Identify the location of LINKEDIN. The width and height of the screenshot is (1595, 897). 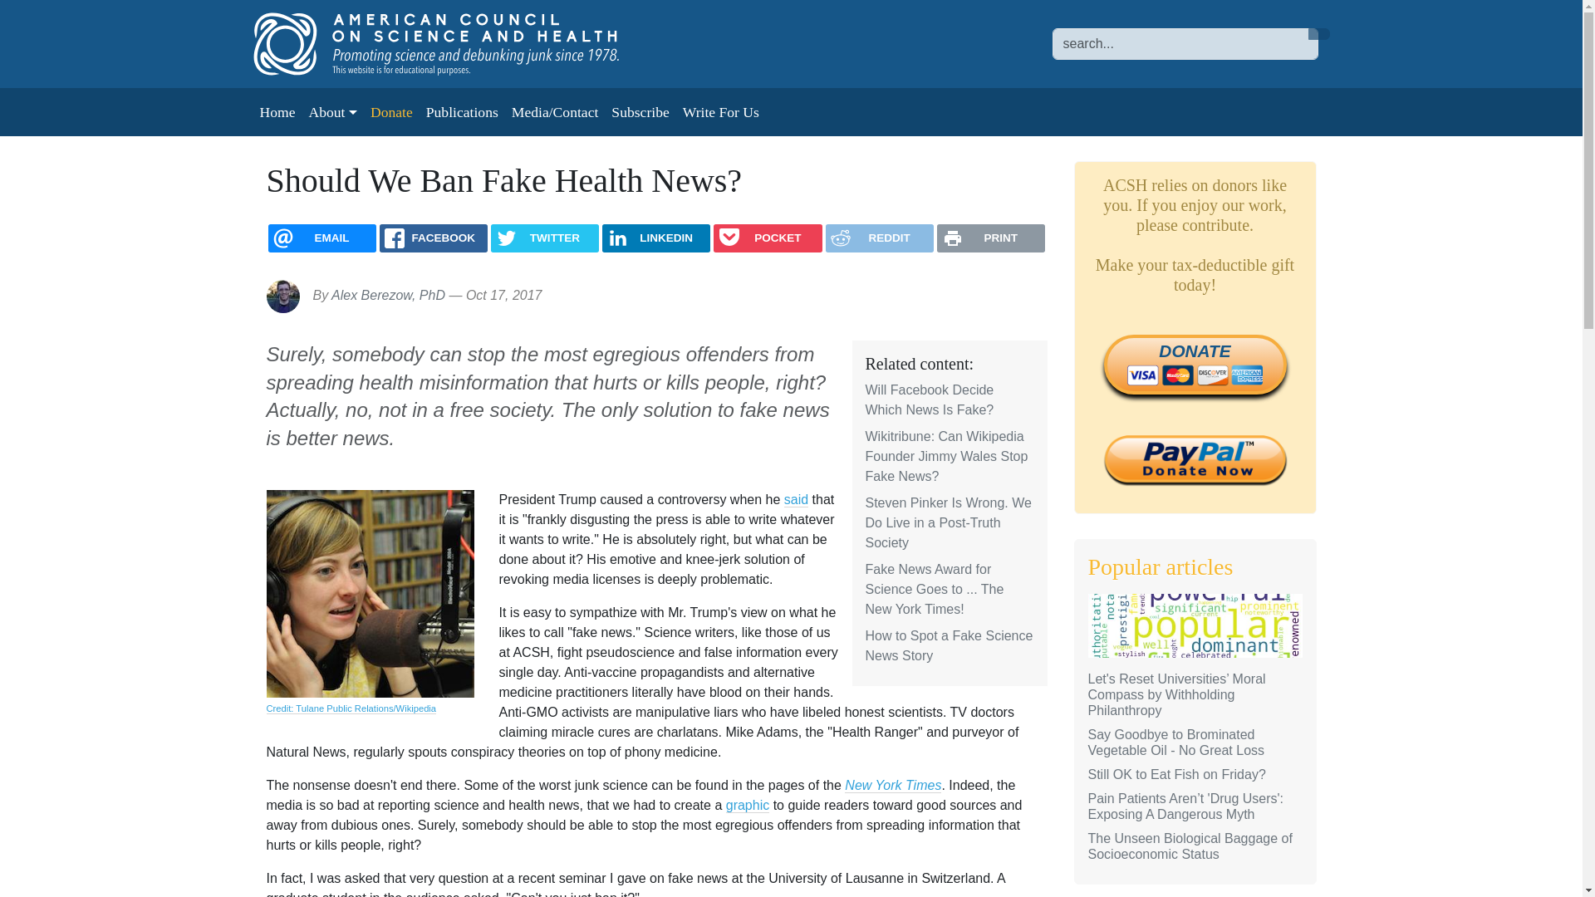
(656, 238).